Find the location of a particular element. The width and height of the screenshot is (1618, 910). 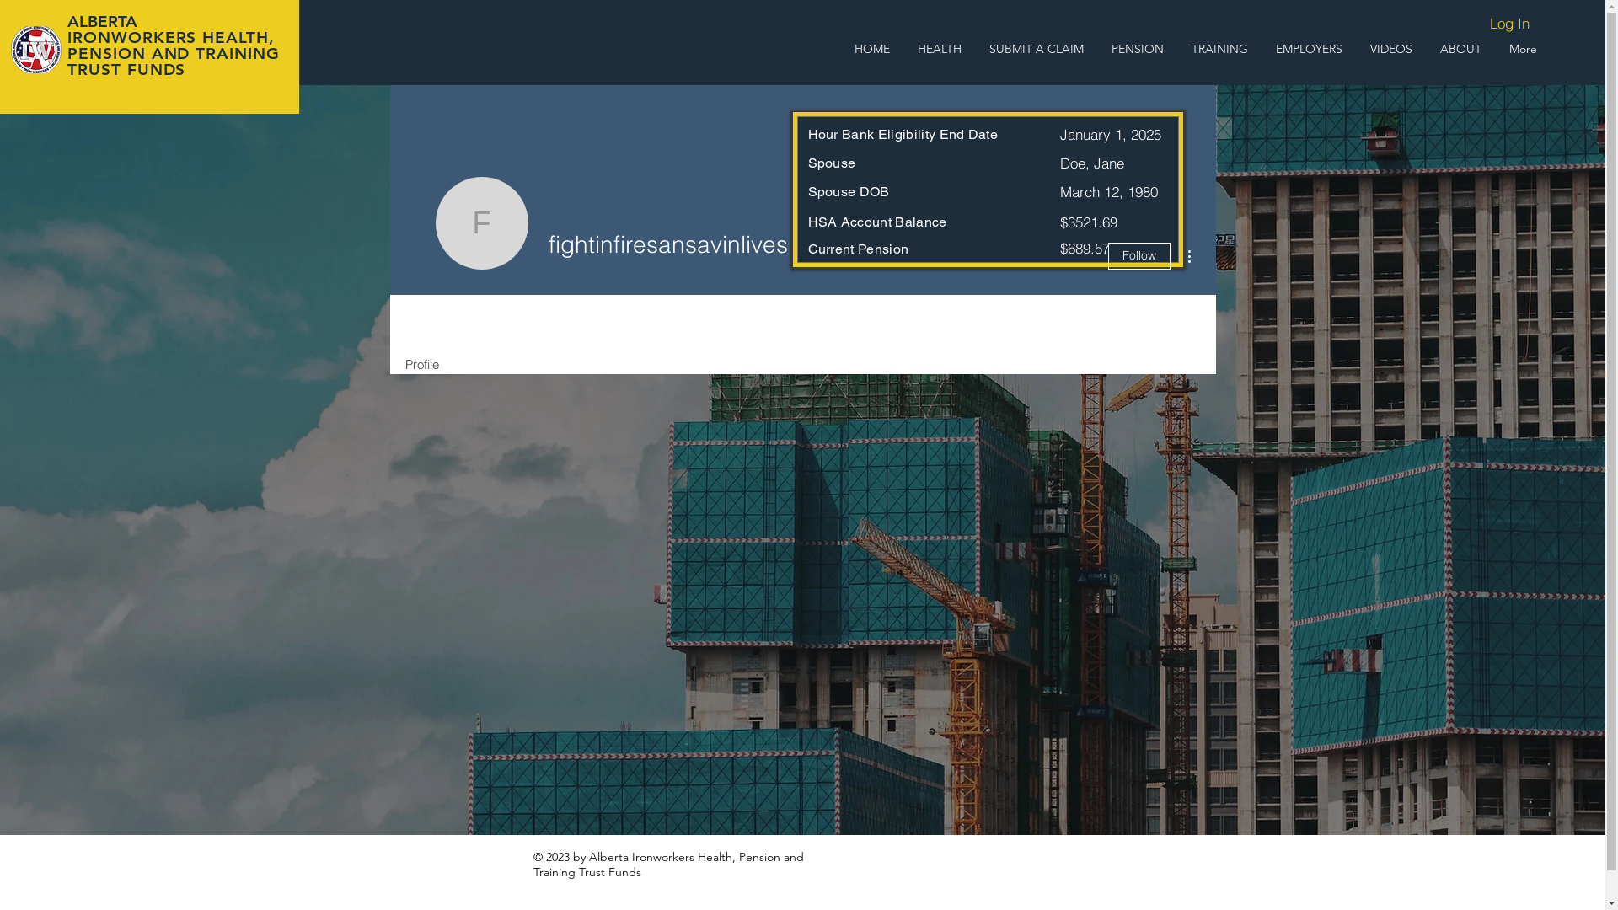

IRONWORKERS HEALTH, PENSION AND TRAINING TRUST FUNDS is located at coordinates (174, 54).